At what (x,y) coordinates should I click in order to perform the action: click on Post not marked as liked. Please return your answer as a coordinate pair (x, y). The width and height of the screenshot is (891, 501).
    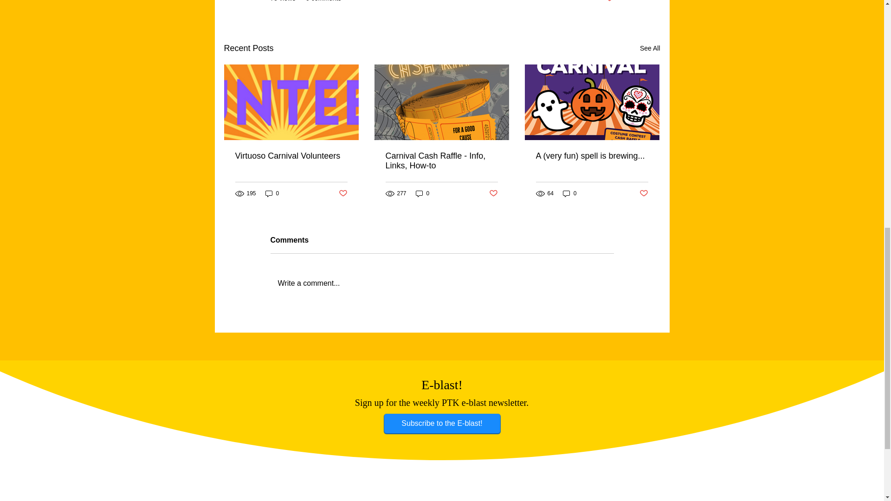
    Looking at the image, I should click on (494, 193).